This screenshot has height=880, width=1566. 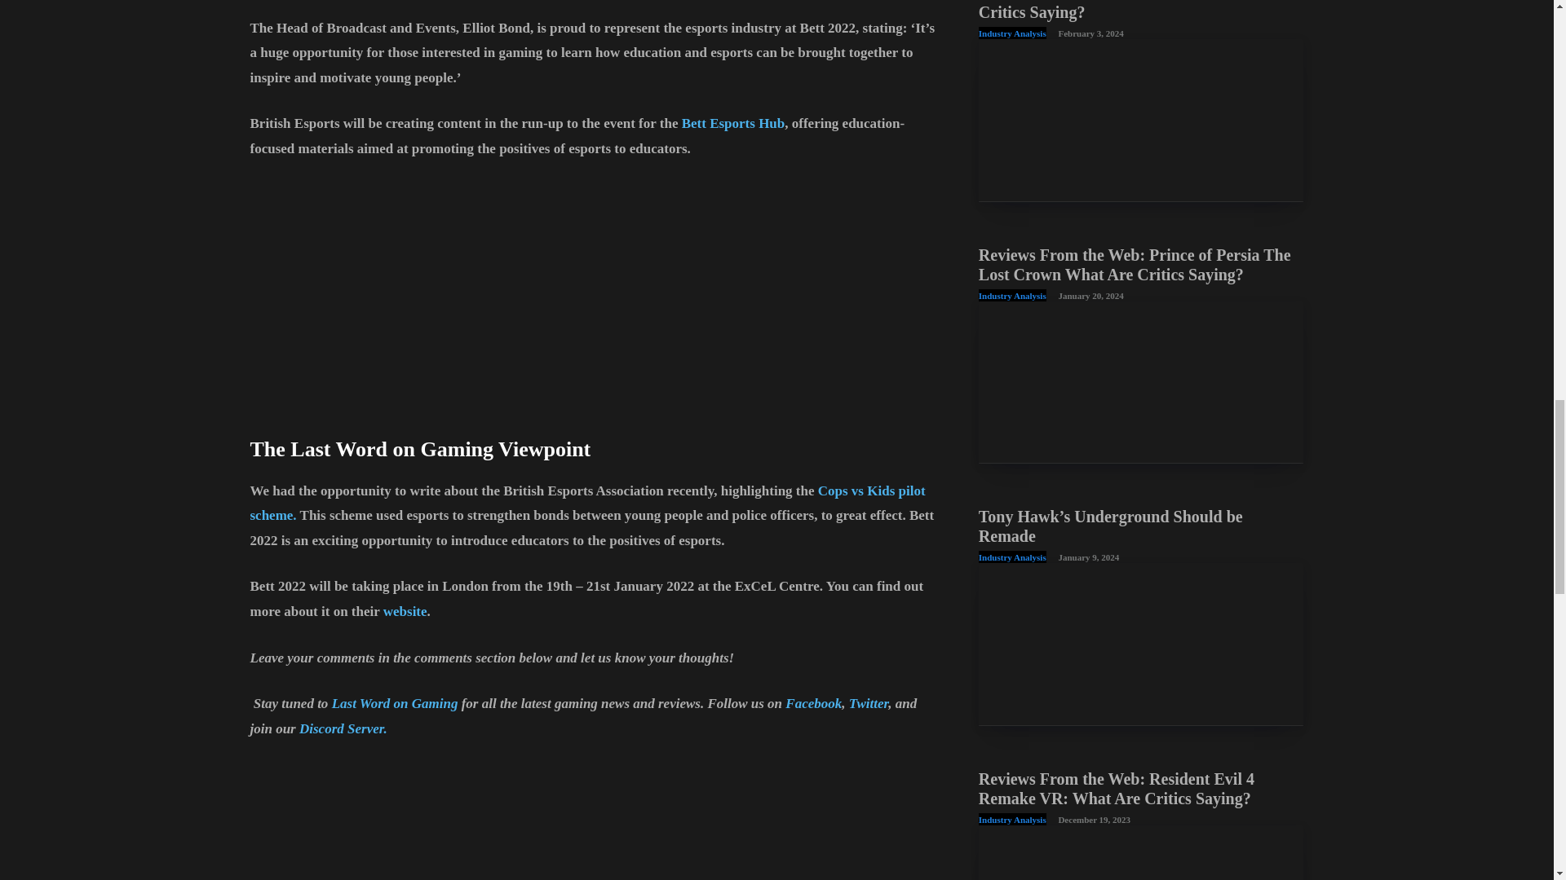 What do you see at coordinates (1134, 10) in the screenshot?
I see `Reviews From the Web: Tekken 8: What Are Critics Saying?` at bounding box center [1134, 10].